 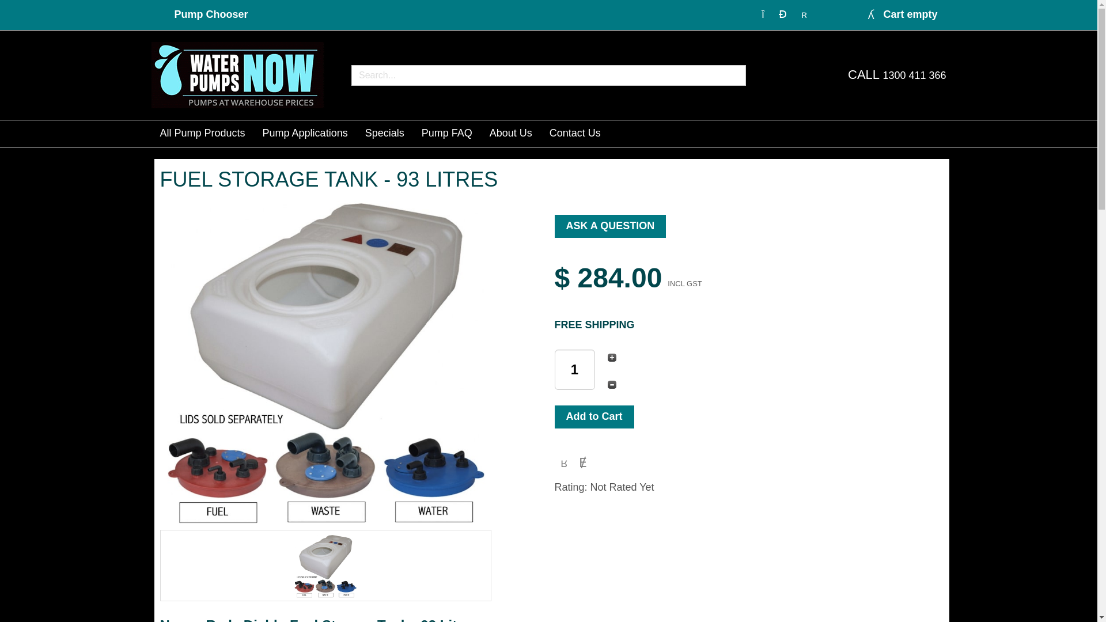 What do you see at coordinates (783, 14) in the screenshot?
I see `Tracking` at bounding box center [783, 14].